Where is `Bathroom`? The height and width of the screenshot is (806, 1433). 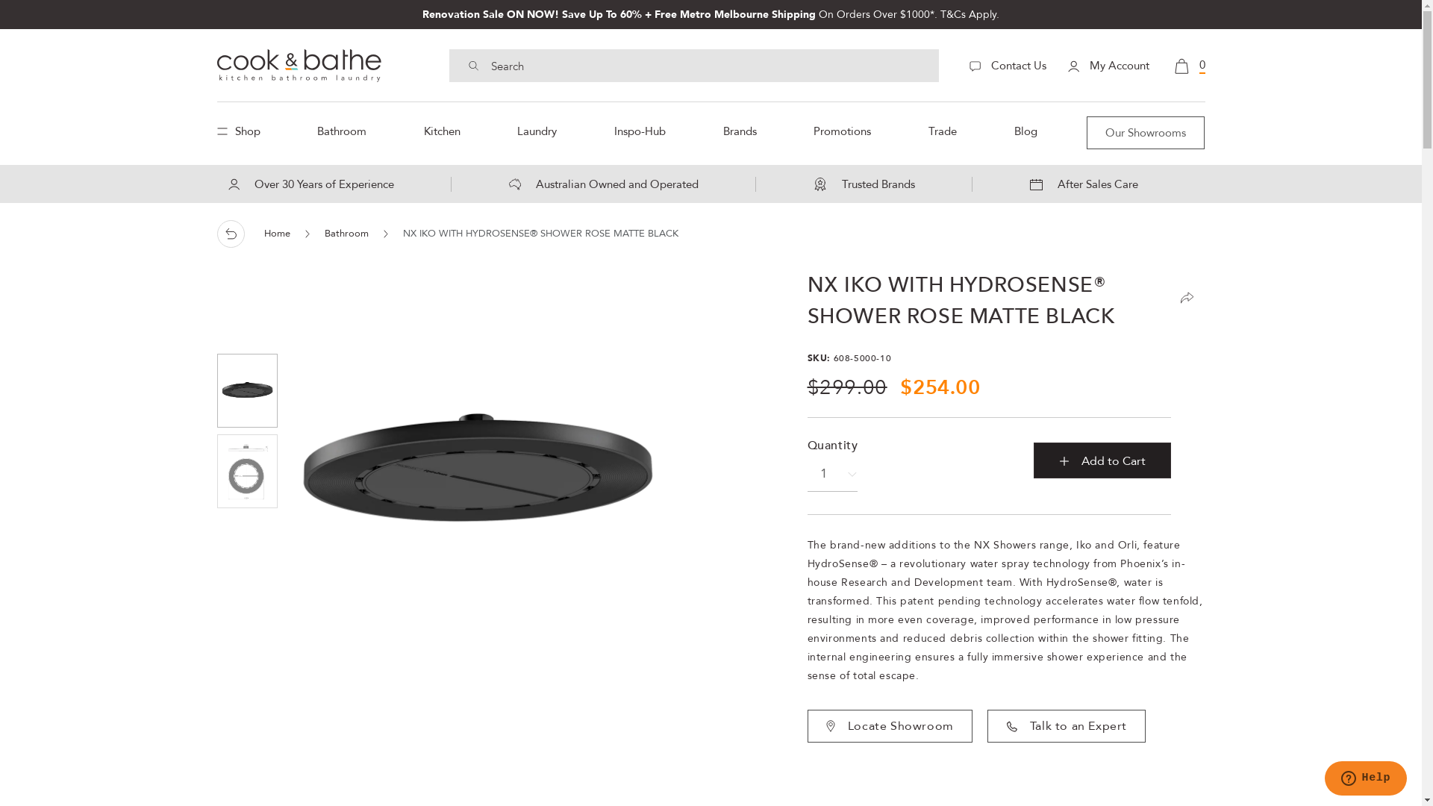 Bathroom is located at coordinates (346, 234).